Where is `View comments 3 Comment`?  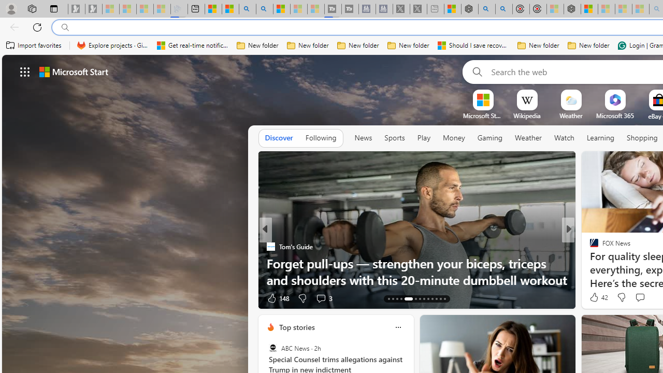 View comments 3 Comment is located at coordinates (324, 297).